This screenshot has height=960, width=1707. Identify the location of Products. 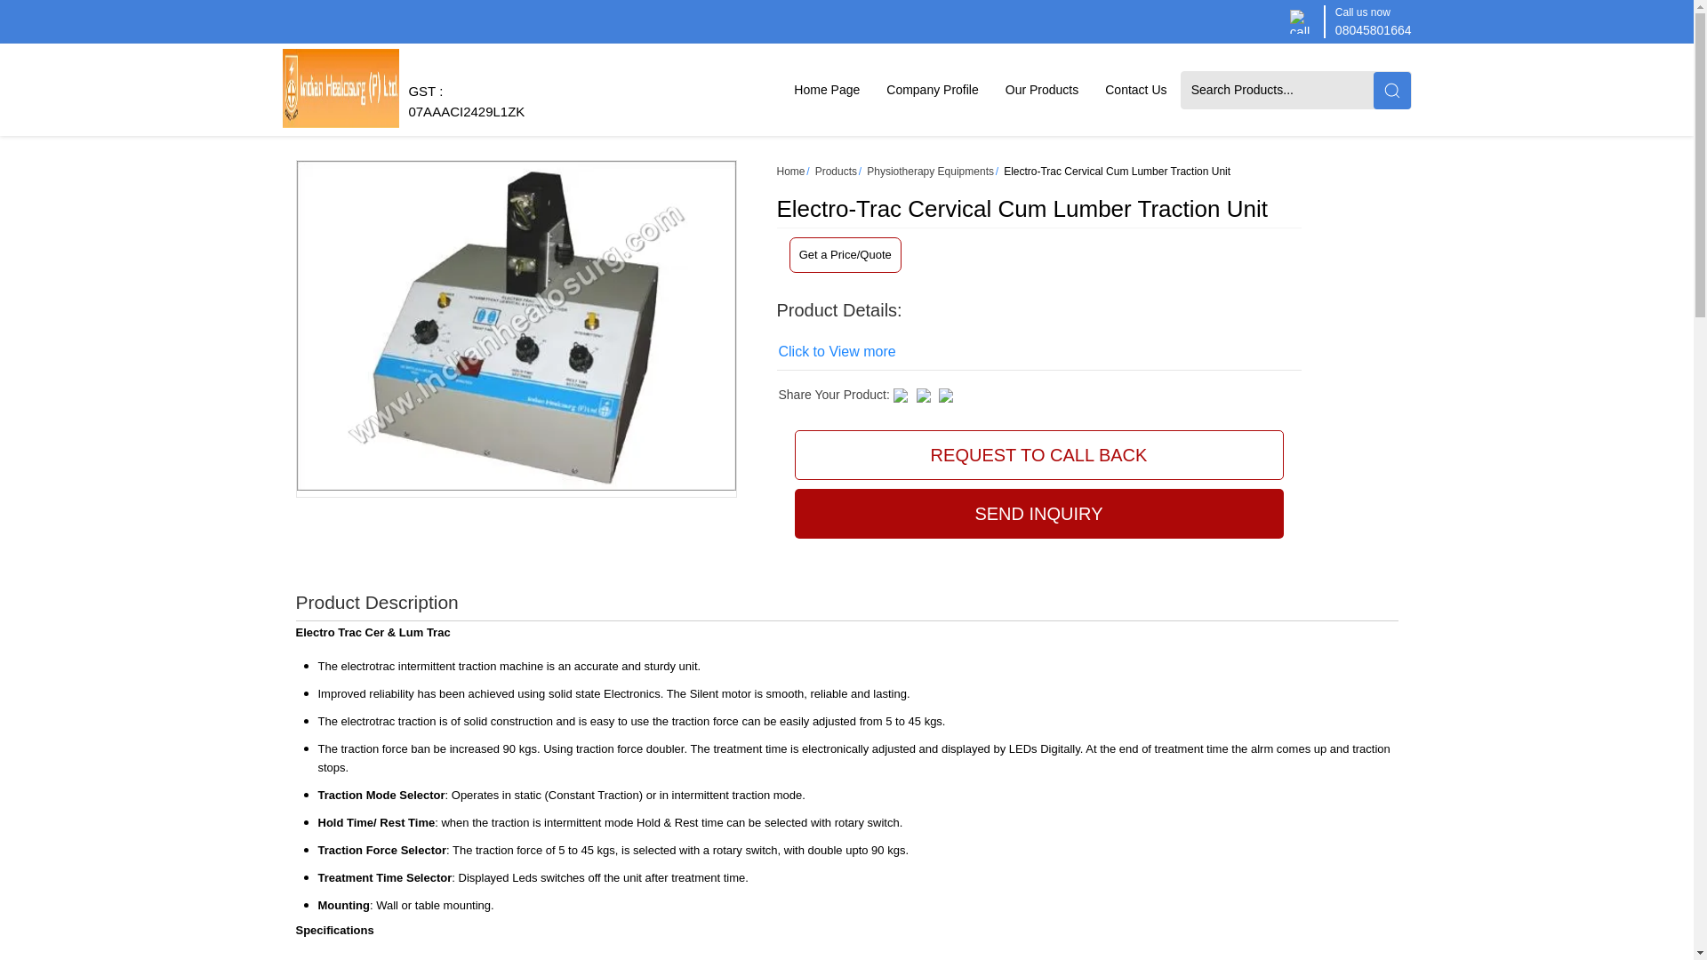
(836, 171).